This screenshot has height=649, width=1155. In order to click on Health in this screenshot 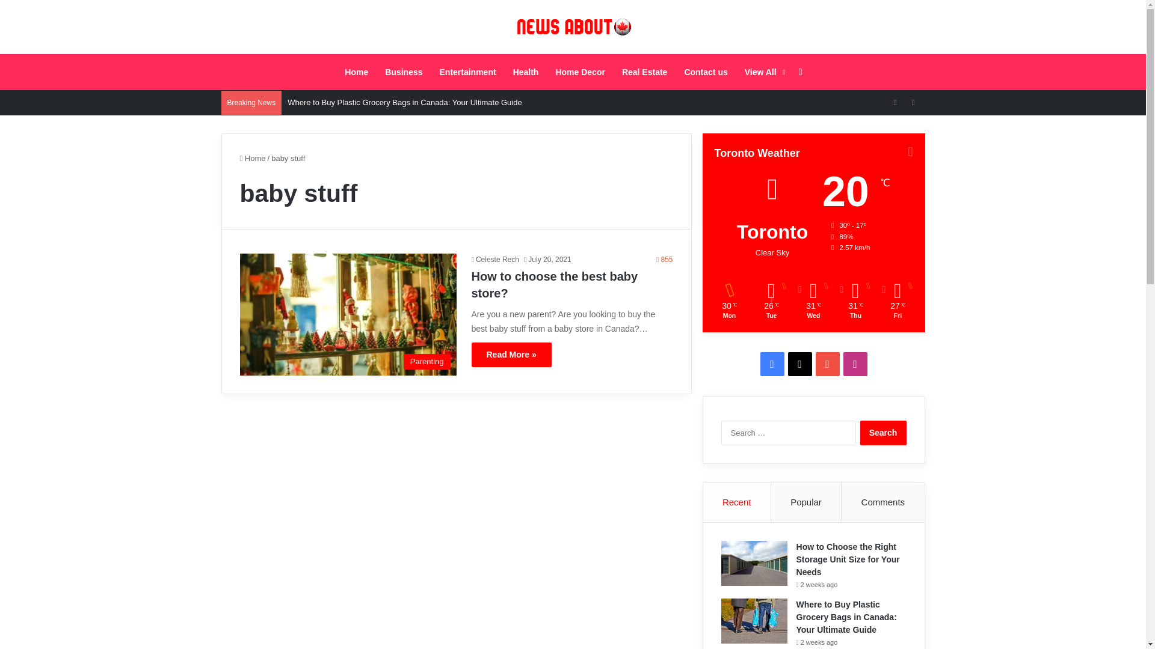, I will do `click(526, 72)`.